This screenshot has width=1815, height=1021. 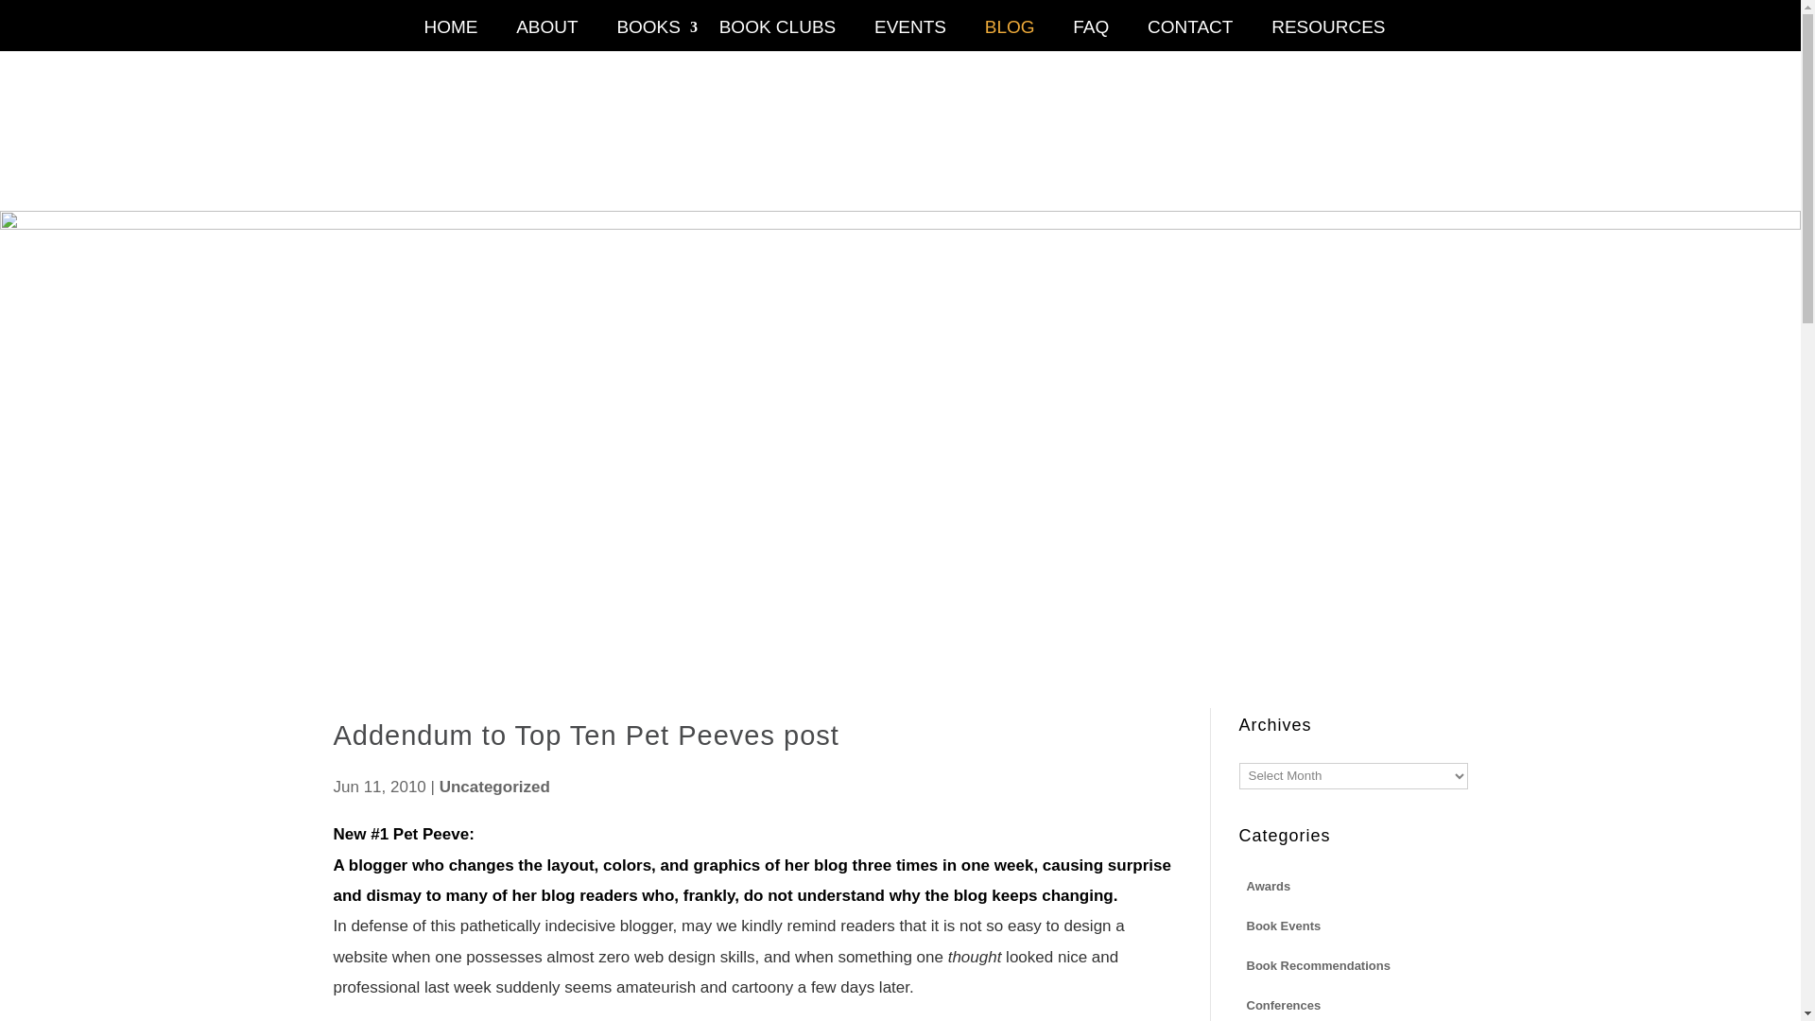 I want to click on Uncategorized, so click(x=493, y=787).